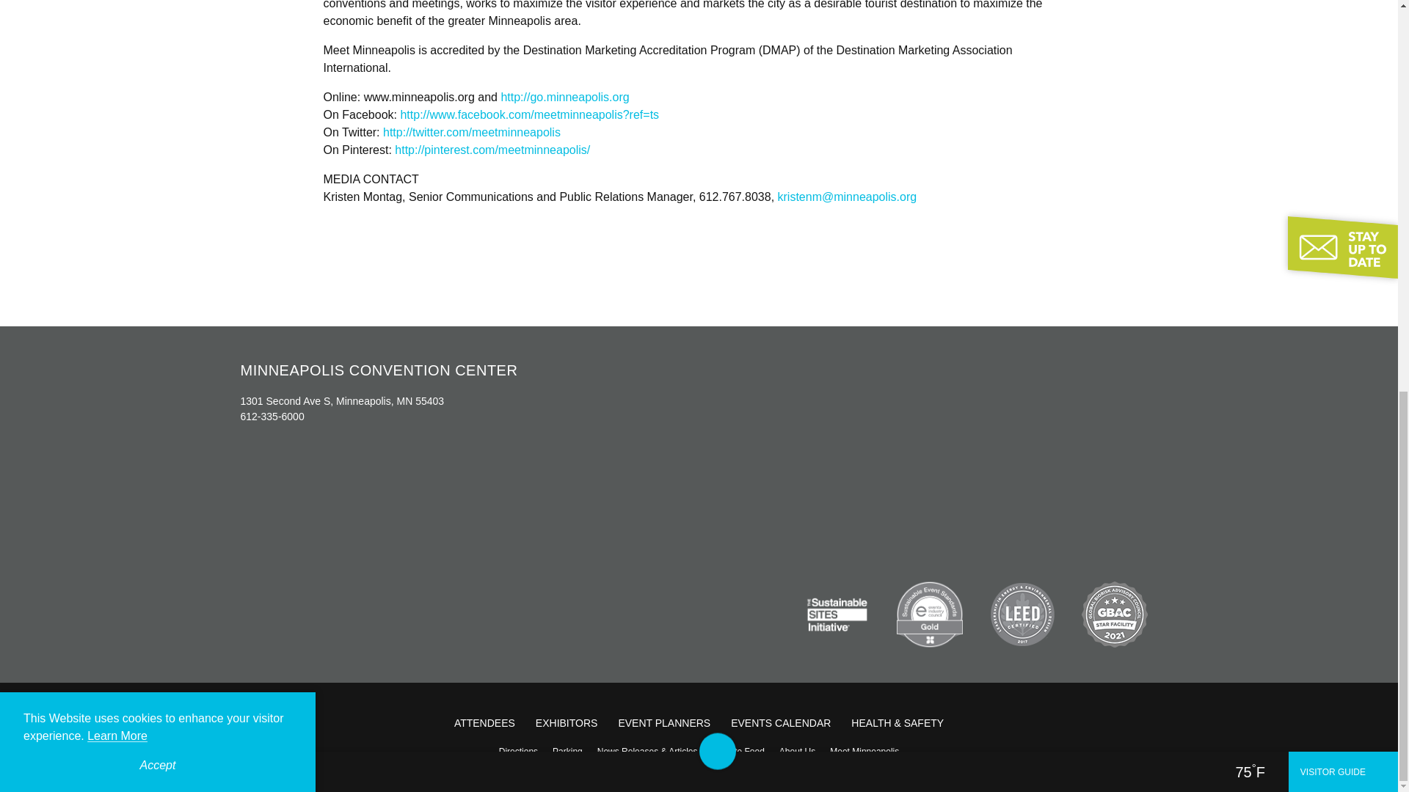  What do you see at coordinates (738, 751) in the screenshot?
I see `On-Site Food` at bounding box center [738, 751].